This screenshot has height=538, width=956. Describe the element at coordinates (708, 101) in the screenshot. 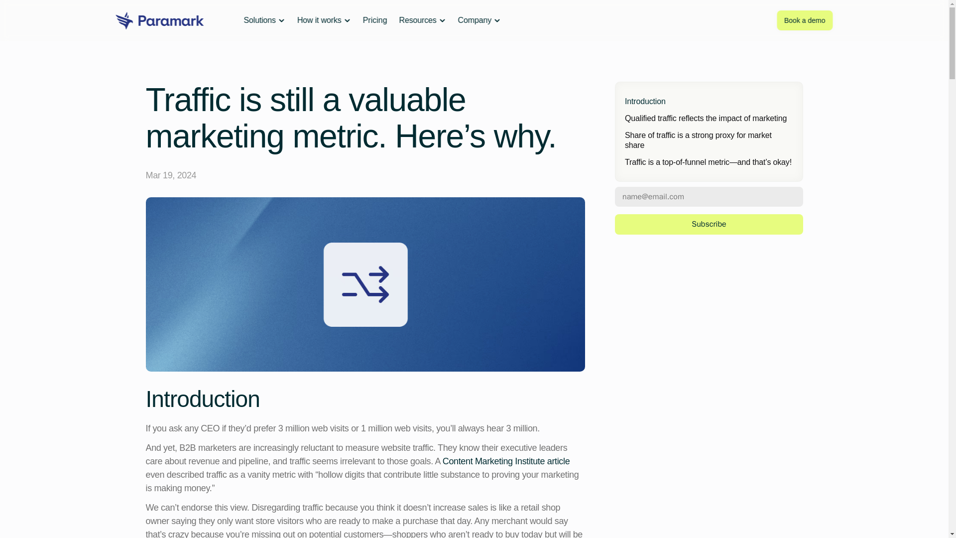

I see `Introduction` at that location.